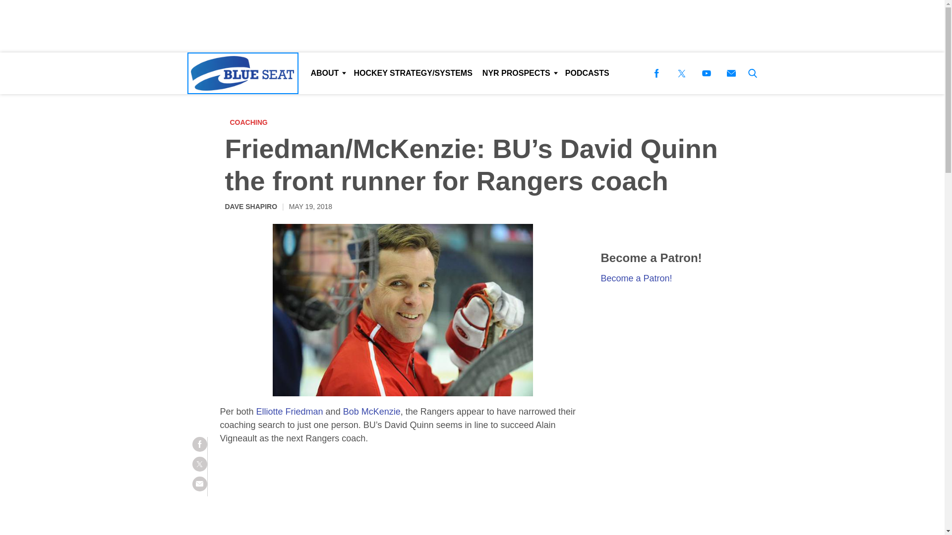 The width and height of the screenshot is (952, 535). What do you see at coordinates (681, 73) in the screenshot?
I see `Follow us on Twitter` at bounding box center [681, 73].